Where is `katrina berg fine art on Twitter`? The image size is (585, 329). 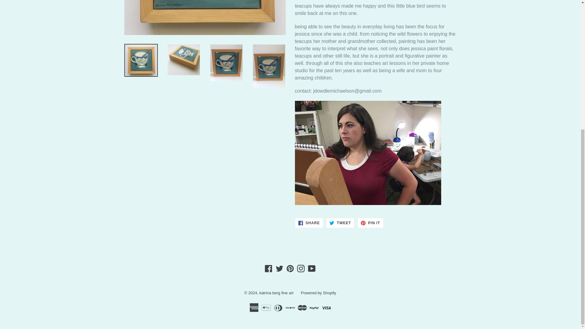 katrina berg fine art on Twitter is located at coordinates (280, 269).